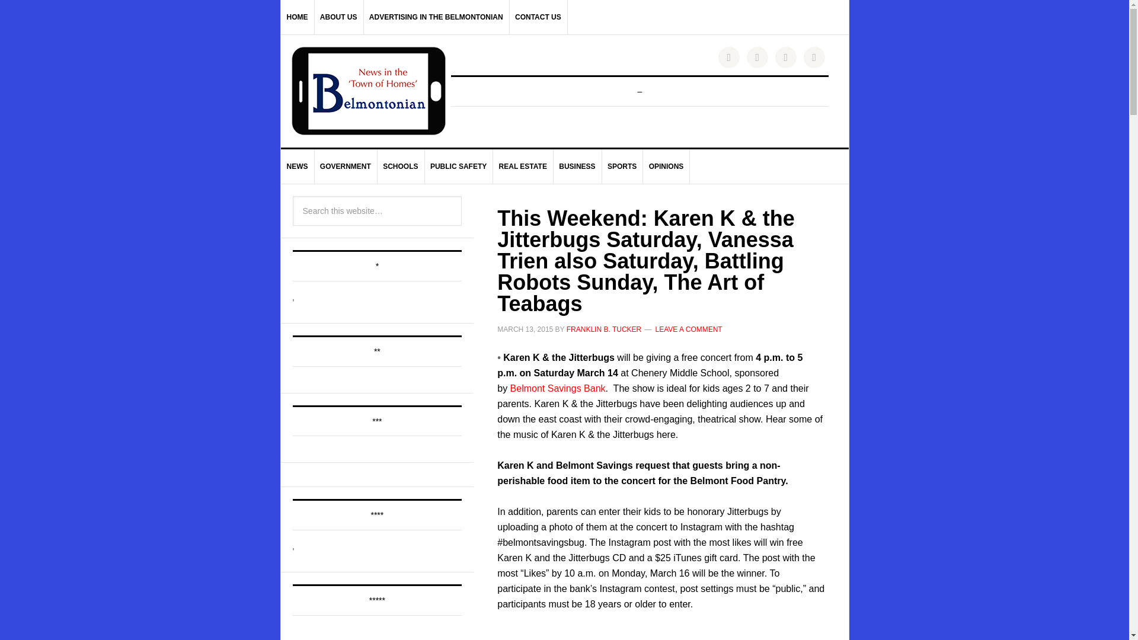  Describe the element at coordinates (346, 166) in the screenshot. I see `GOVERNMENT` at that location.